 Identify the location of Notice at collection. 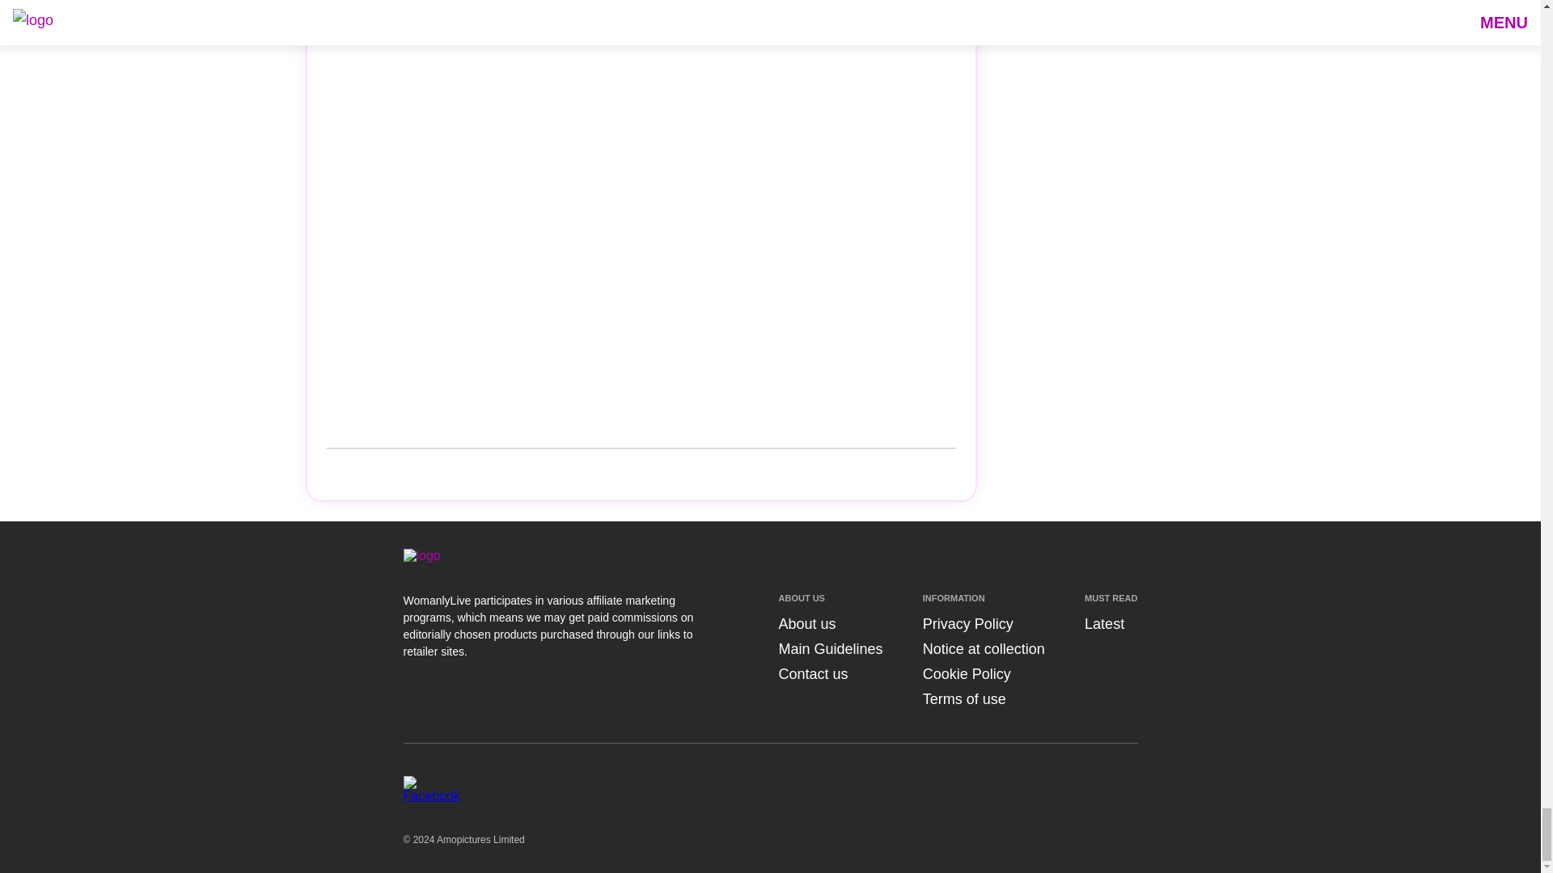
(984, 648).